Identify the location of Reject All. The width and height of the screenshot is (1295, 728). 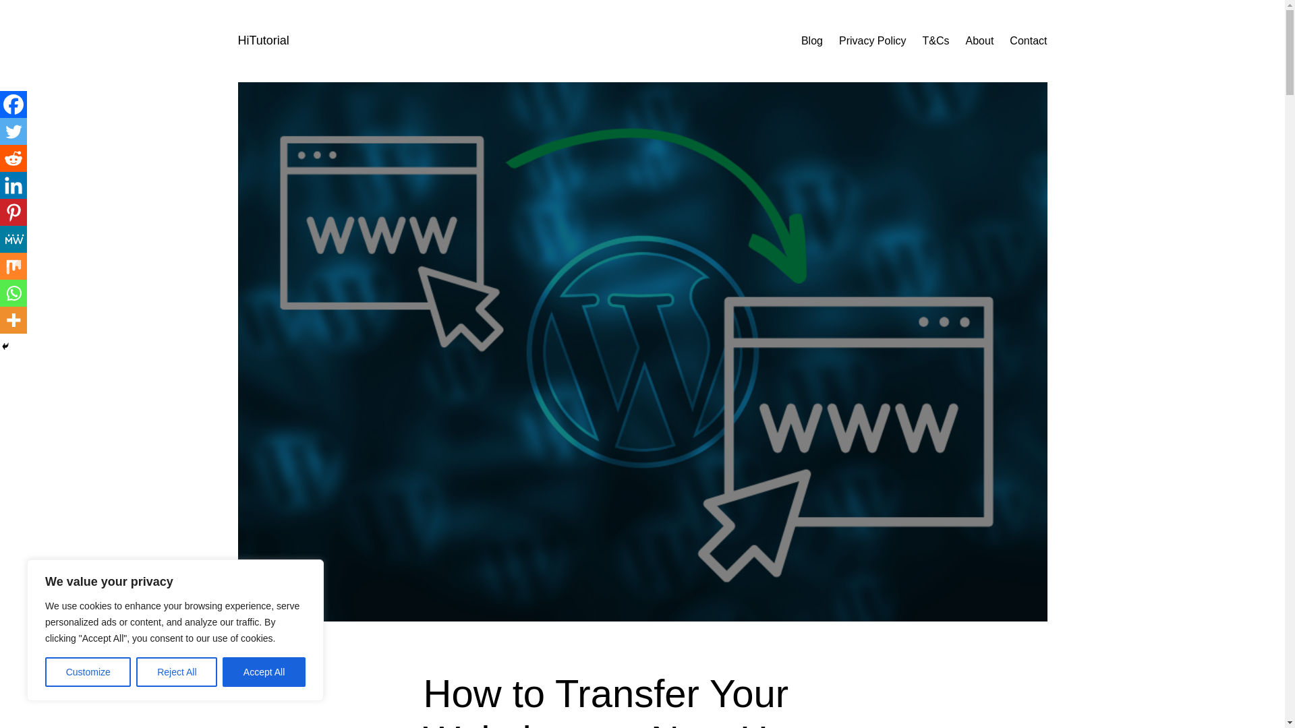
(177, 672).